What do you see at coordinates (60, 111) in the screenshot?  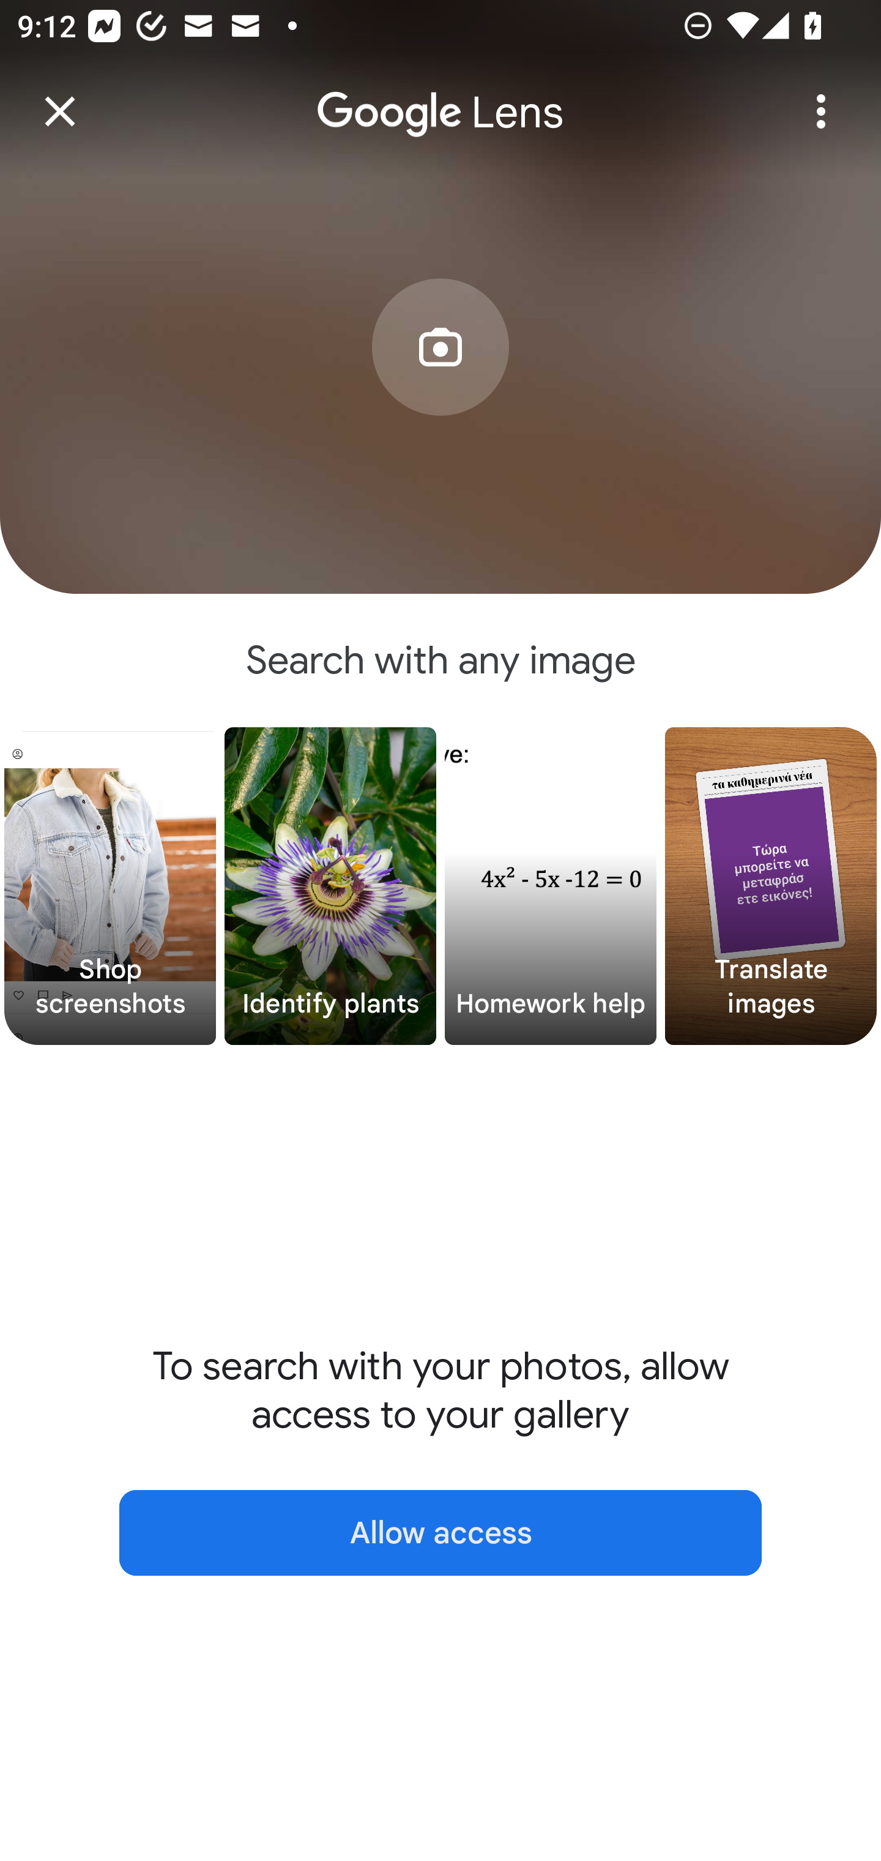 I see `Close` at bounding box center [60, 111].